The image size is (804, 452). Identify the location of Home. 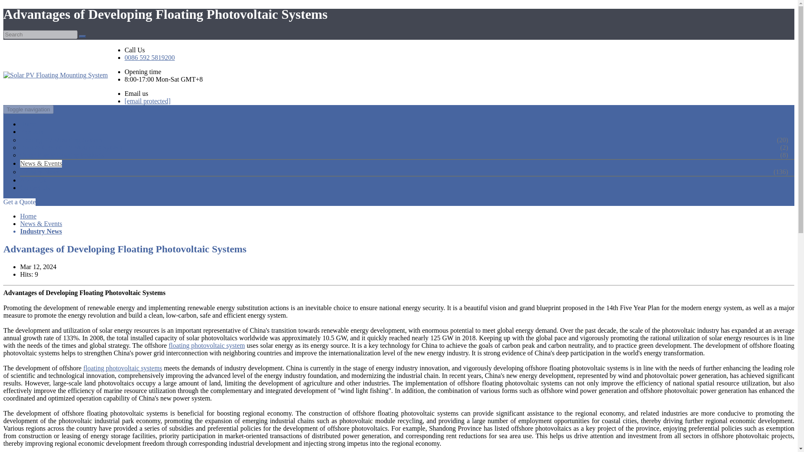
(28, 216).